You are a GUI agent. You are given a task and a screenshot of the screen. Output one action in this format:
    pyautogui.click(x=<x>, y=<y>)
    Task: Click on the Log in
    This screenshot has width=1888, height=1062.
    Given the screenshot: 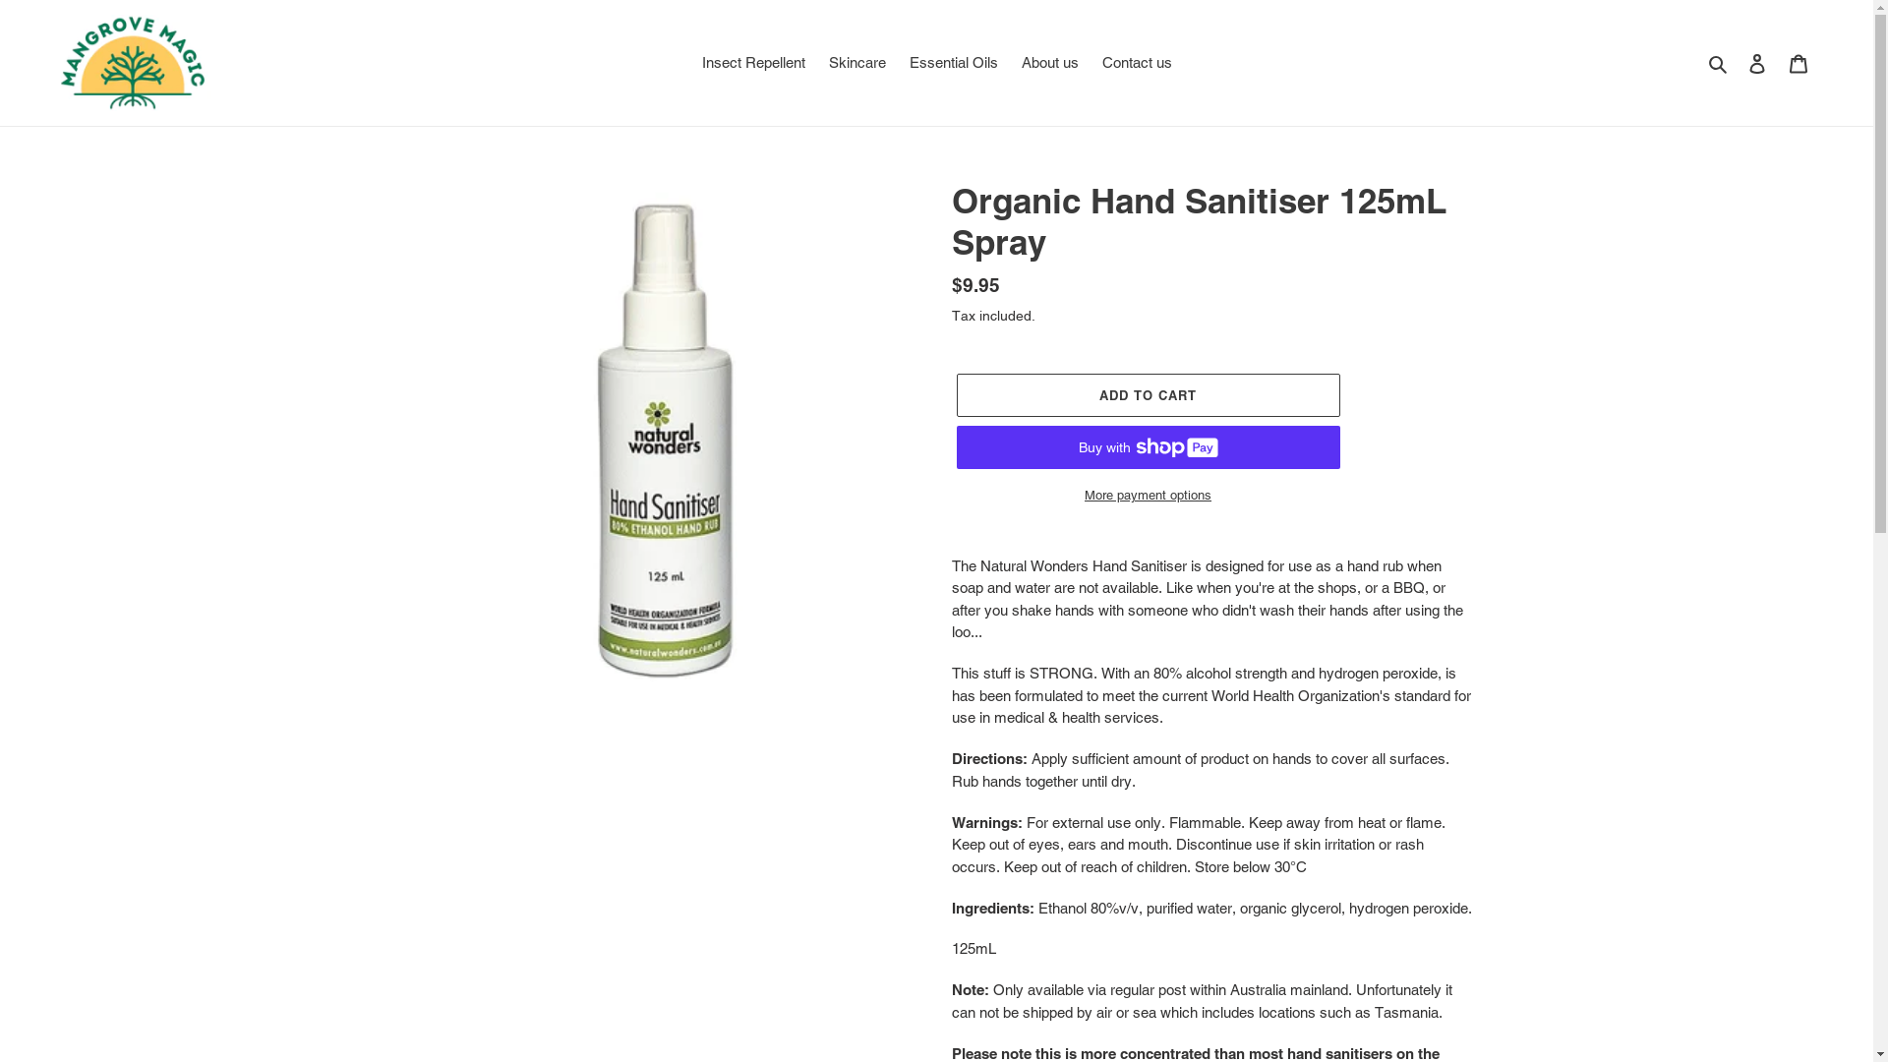 What is the action you would take?
    pyautogui.click(x=1757, y=63)
    